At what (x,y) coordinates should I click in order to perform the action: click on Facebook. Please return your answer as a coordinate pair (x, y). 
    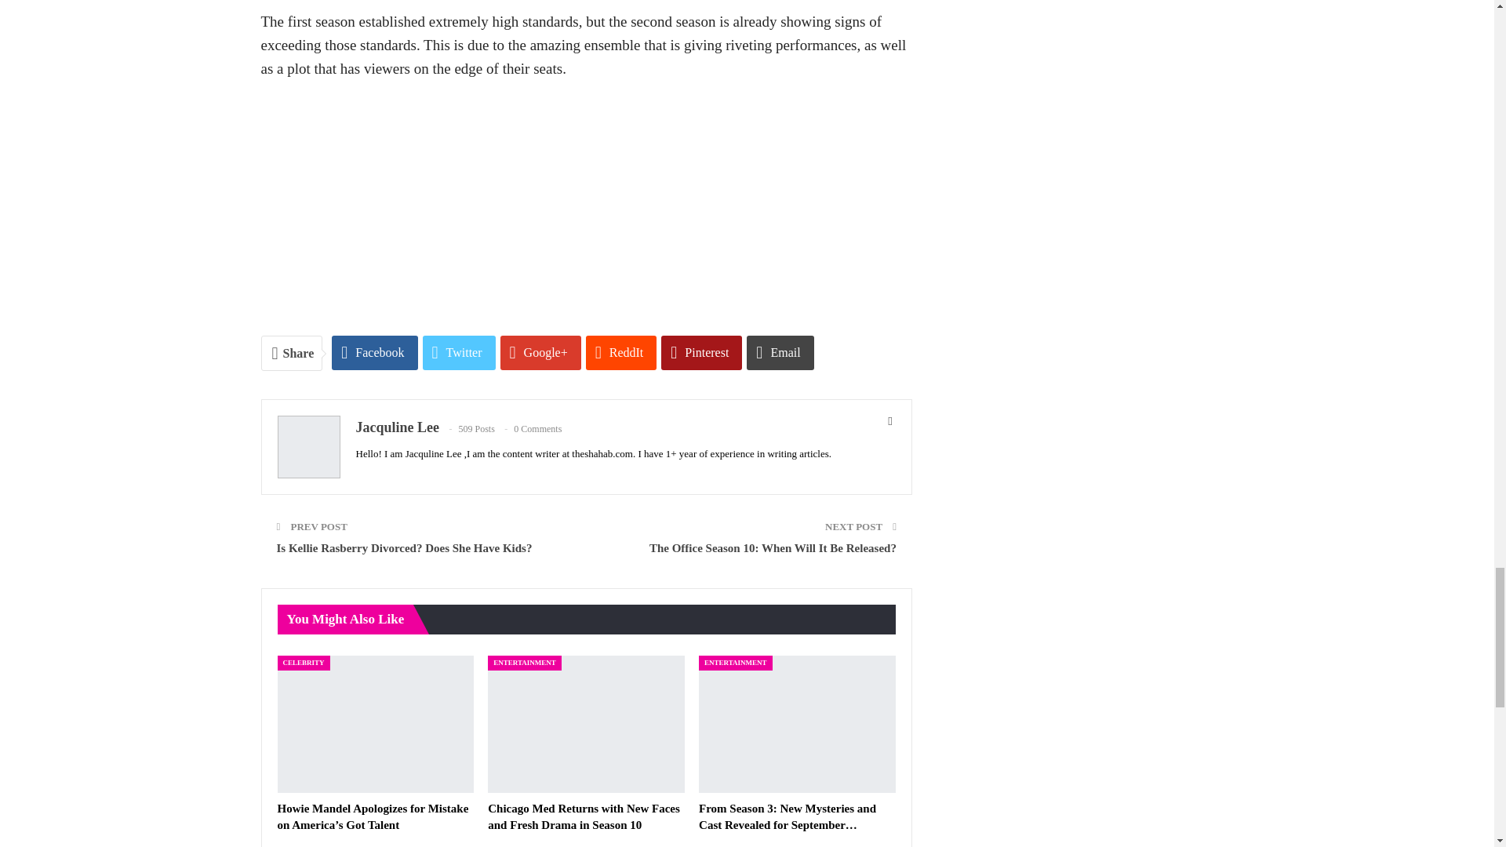
    Looking at the image, I should click on (373, 352).